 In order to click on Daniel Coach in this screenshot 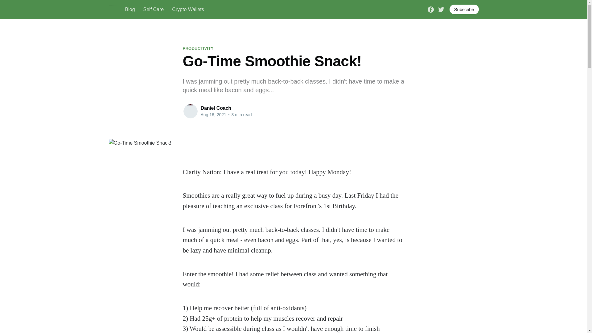, I will do `click(216, 108)`.